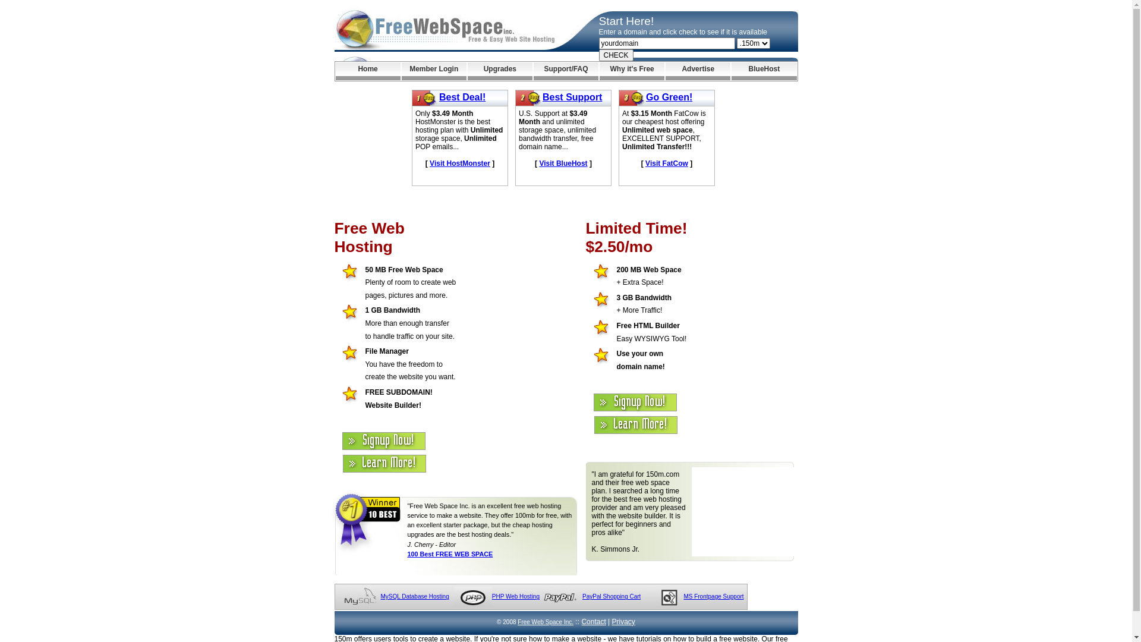  What do you see at coordinates (624, 622) in the screenshot?
I see `Privacy` at bounding box center [624, 622].